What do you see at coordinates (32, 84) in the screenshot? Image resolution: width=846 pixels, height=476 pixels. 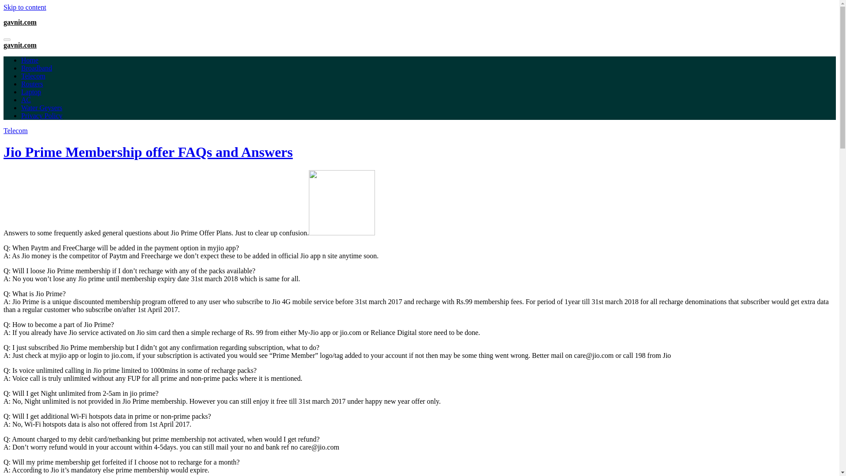 I see `Routers` at bounding box center [32, 84].